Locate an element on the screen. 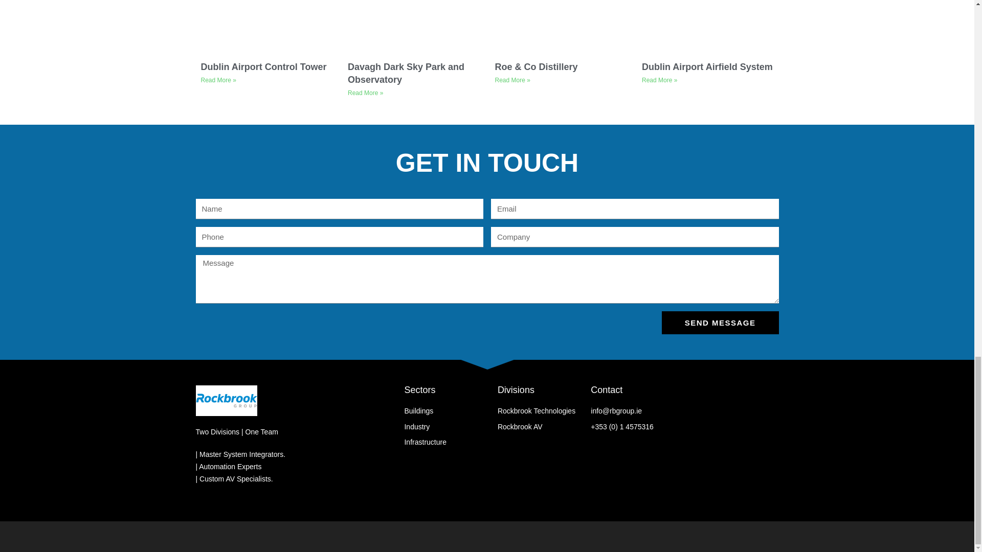 This screenshot has height=552, width=982. Davagh Dark Sky Park and Observatory is located at coordinates (406, 73).